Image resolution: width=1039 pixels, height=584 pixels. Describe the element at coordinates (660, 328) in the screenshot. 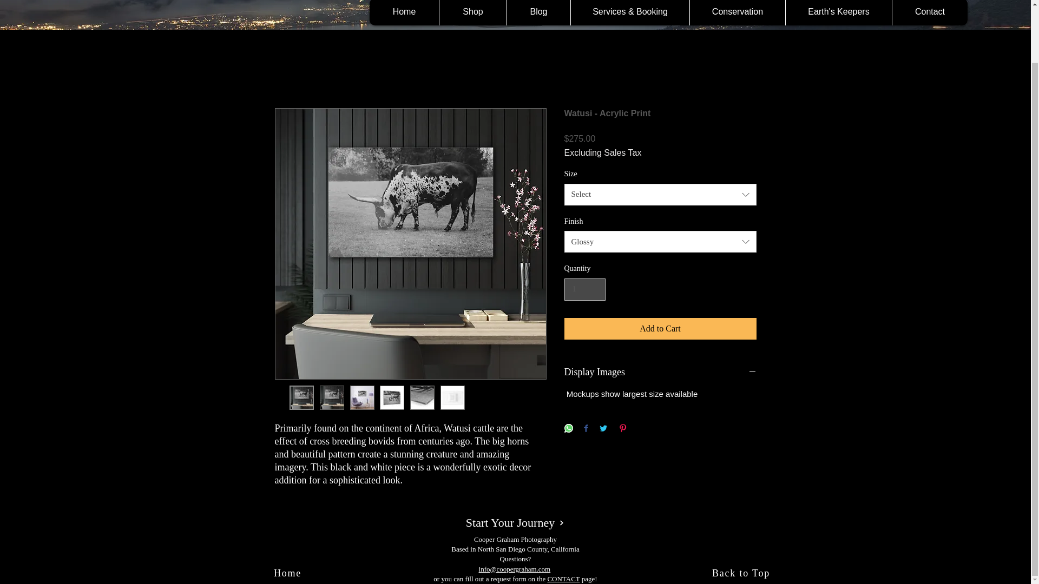

I see `Add to Cart` at that location.